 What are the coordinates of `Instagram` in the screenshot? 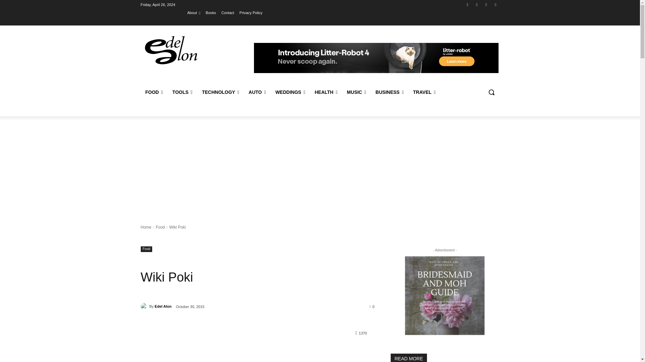 It's located at (476, 4).